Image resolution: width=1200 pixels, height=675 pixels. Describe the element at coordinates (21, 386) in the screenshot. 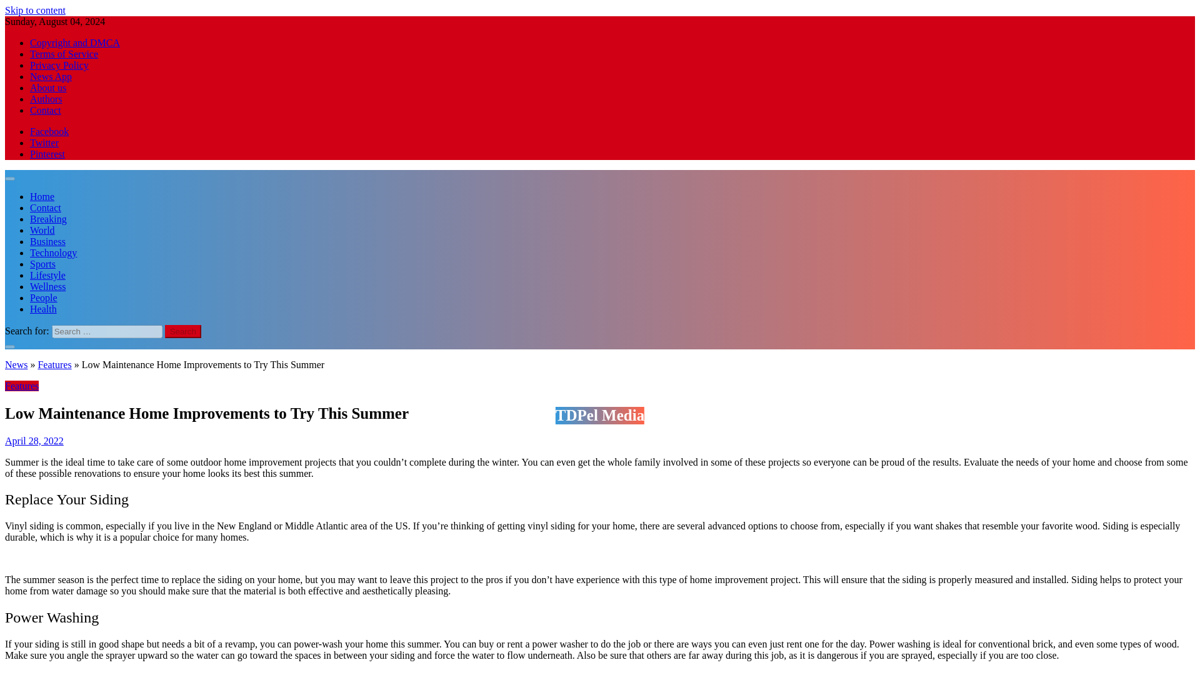

I see `Features` at that location.